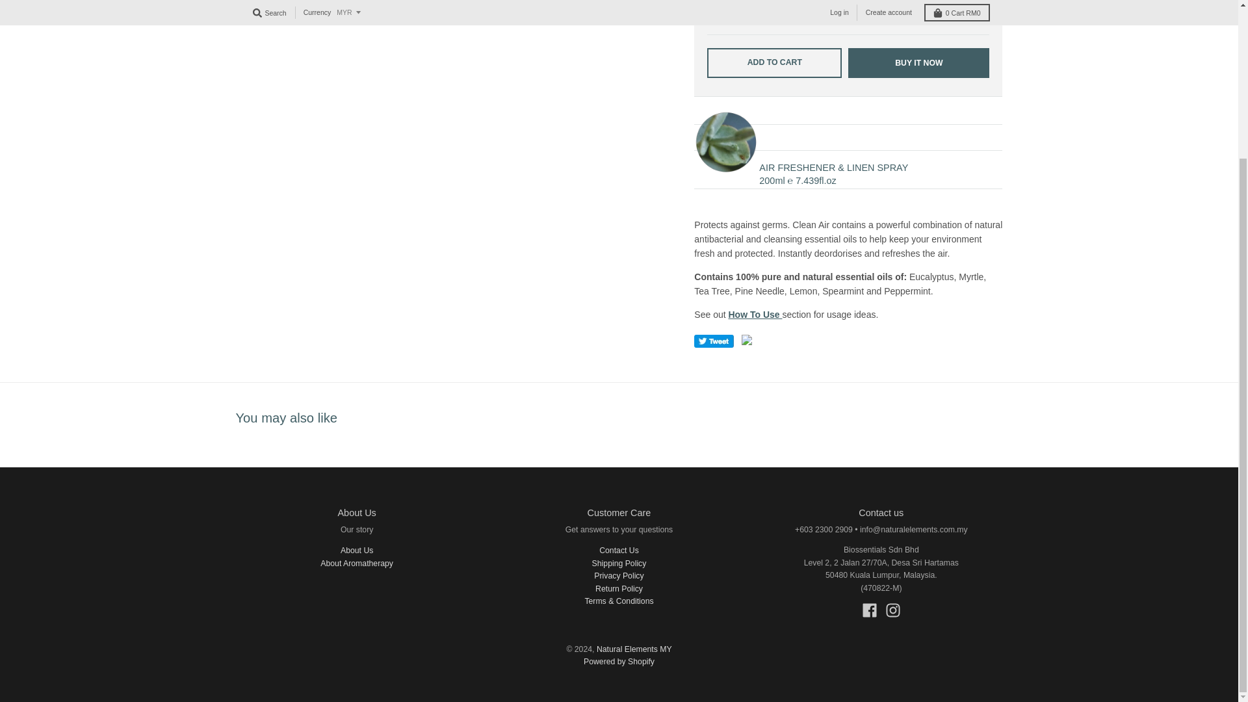 The width and height of the screenshot is (1248, 702). What do you see at coordinates (870, 610) in the screenshot?
I see `Facebook - Natural Elements MY` at bounding box center [870, 610].